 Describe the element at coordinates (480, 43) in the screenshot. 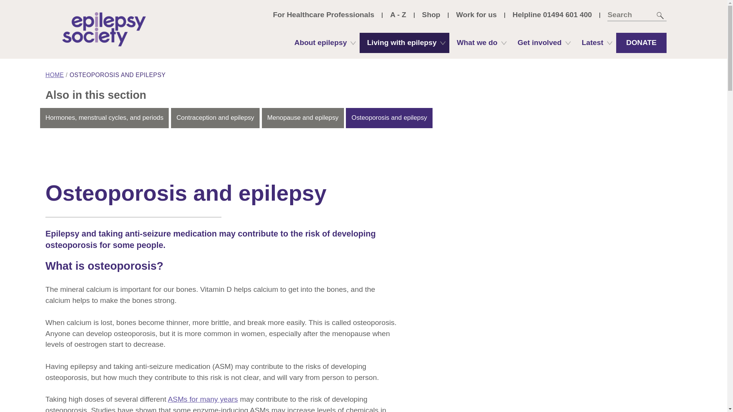

I see `What we do` at that location.